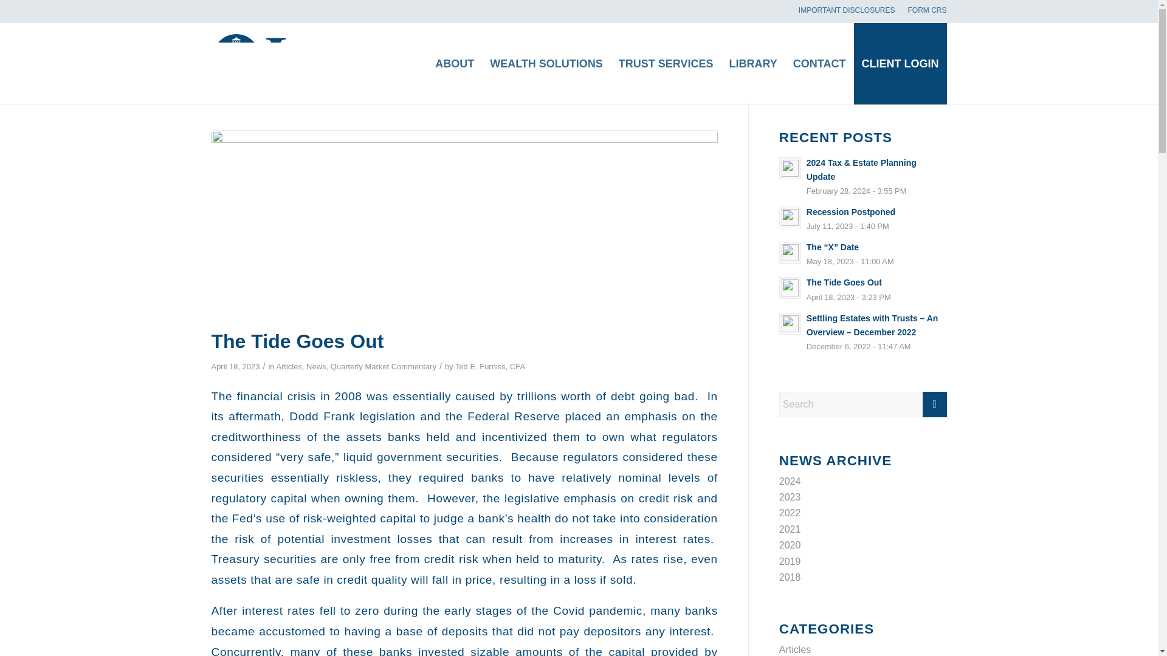 This screenshot has height=656, width=1167. What do you see at coordinates (288, 367) in the screenshot?
I see `Articles` at bounding box center [288, 367].